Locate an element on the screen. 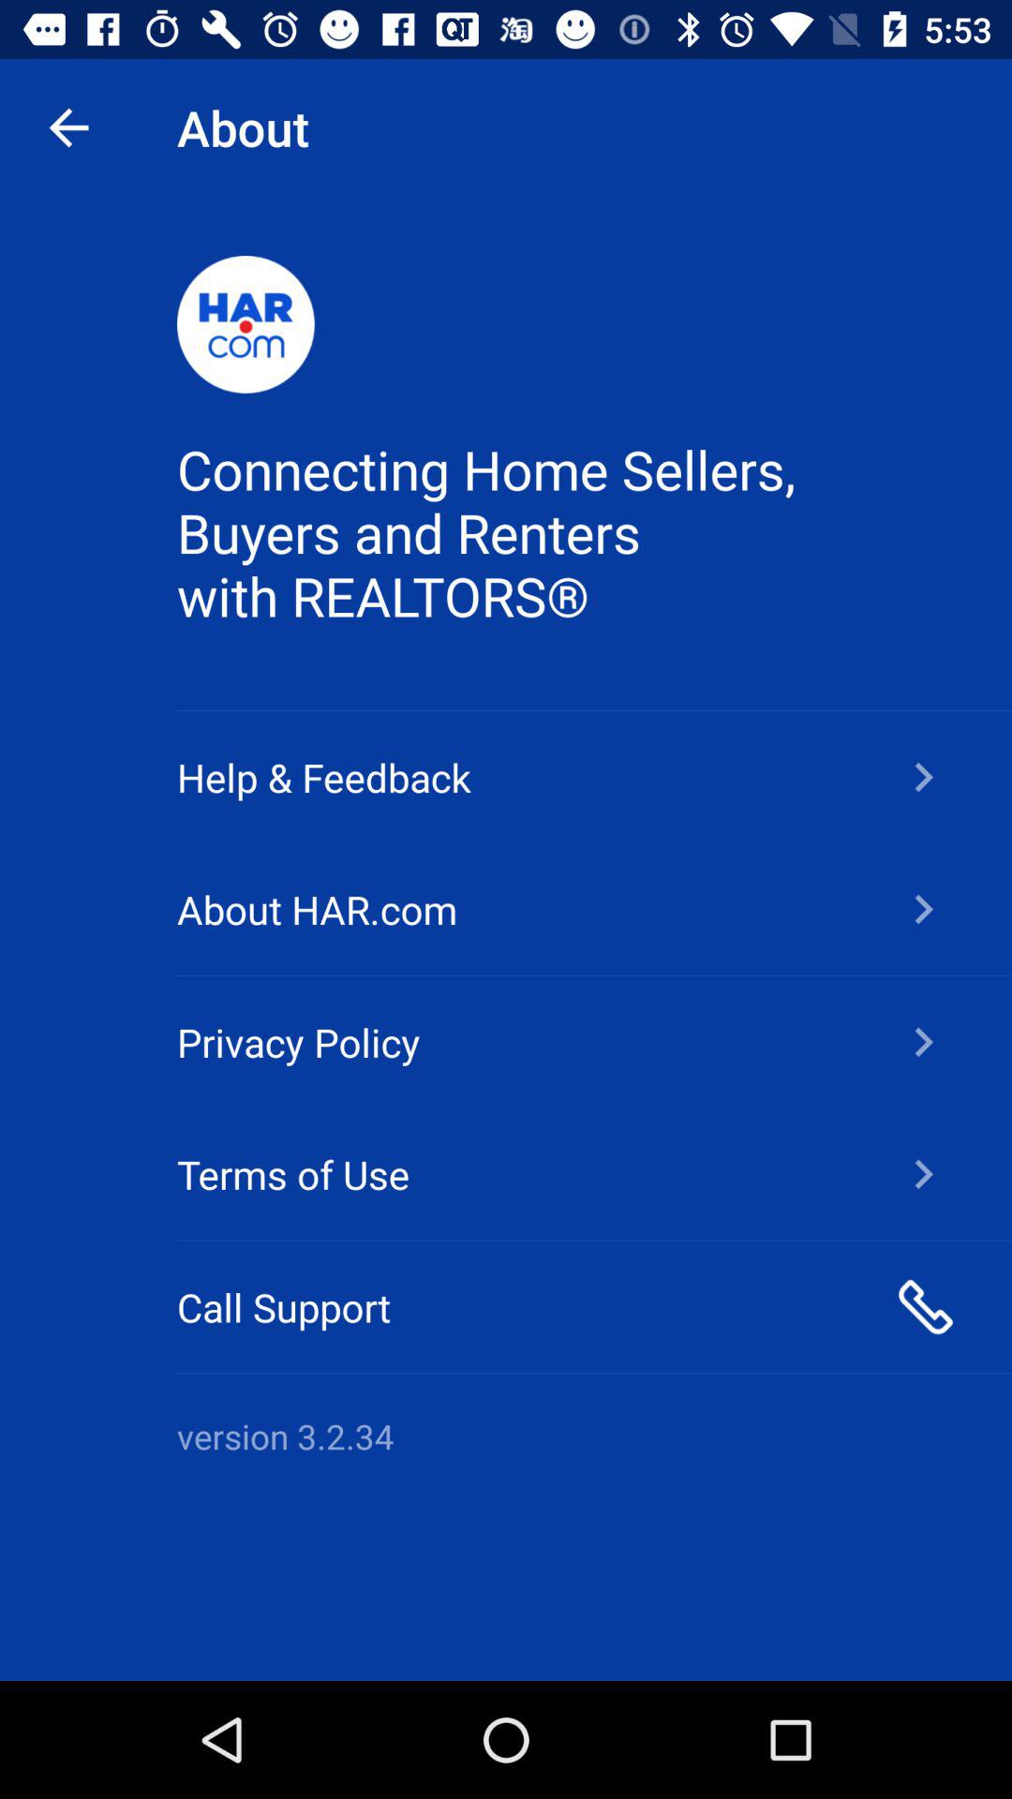 The image size is (1012, 1799). choose item to the left of the about item is located at coordinates (68, 127).